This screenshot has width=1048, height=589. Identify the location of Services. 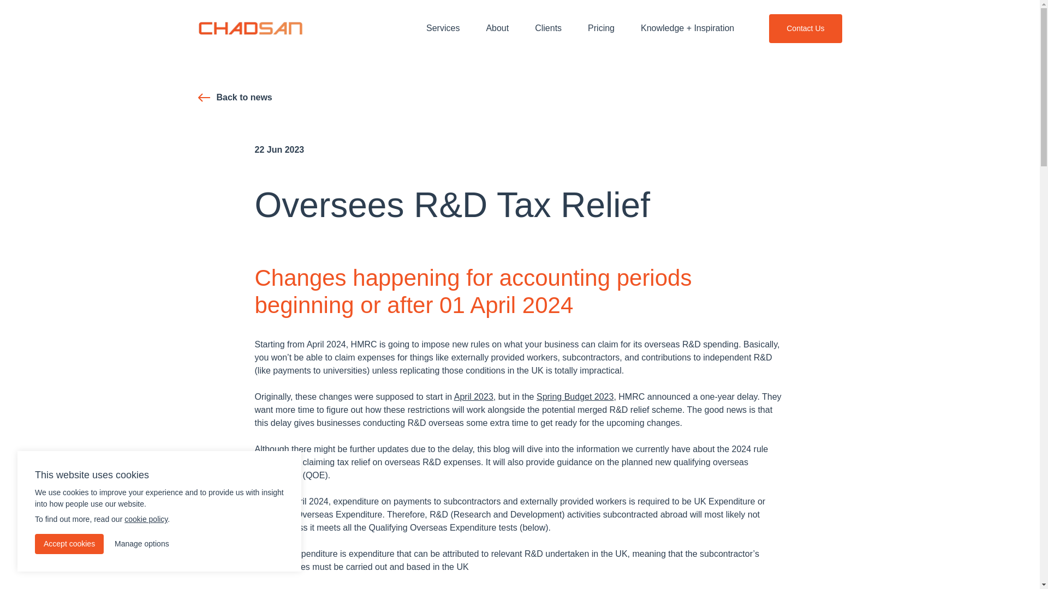
(442, 28).